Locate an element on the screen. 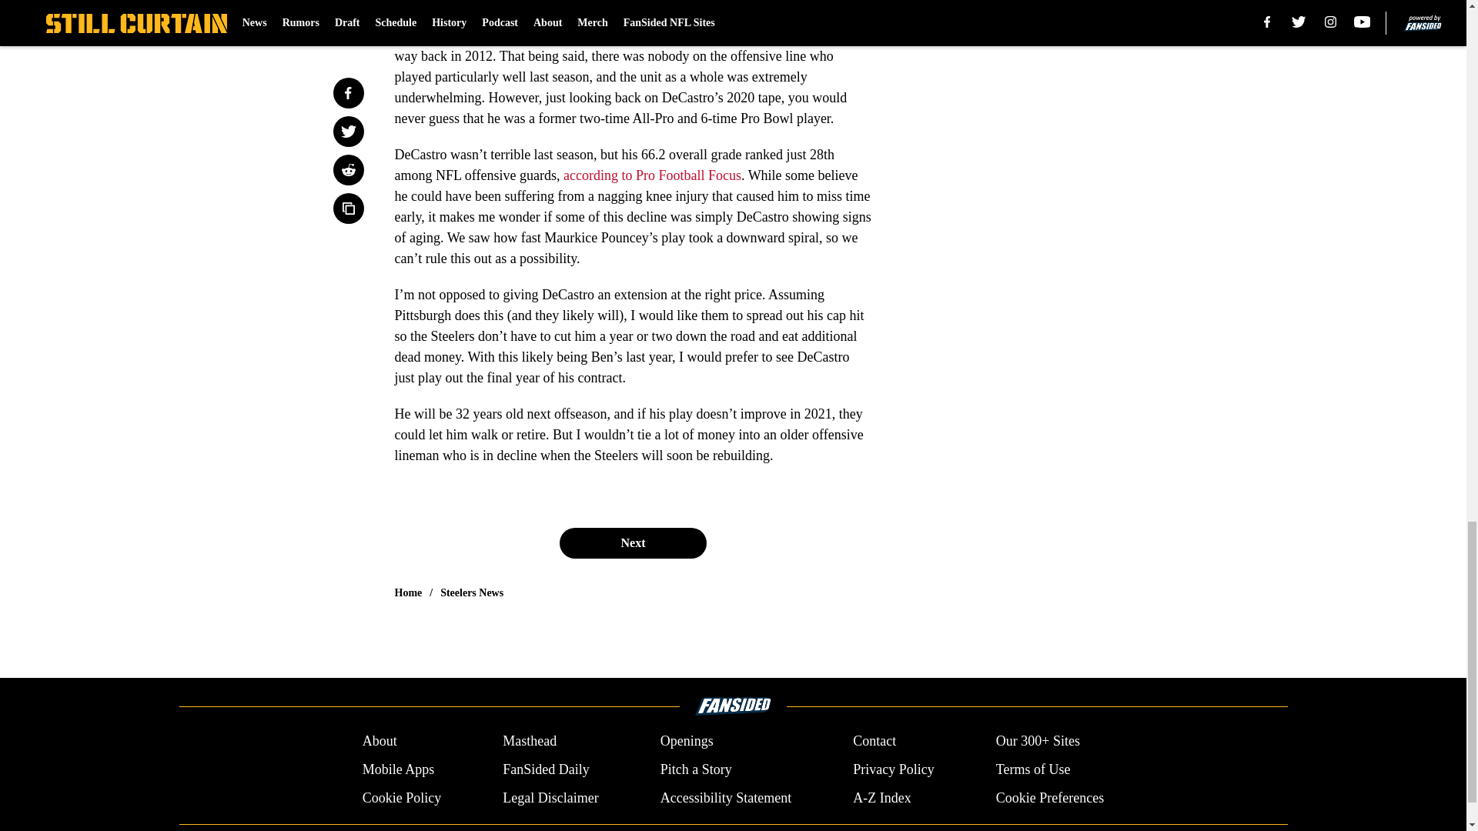 This screenshot has width=1478, height=831. FanSided Daily is located at coordinates (546, 769).